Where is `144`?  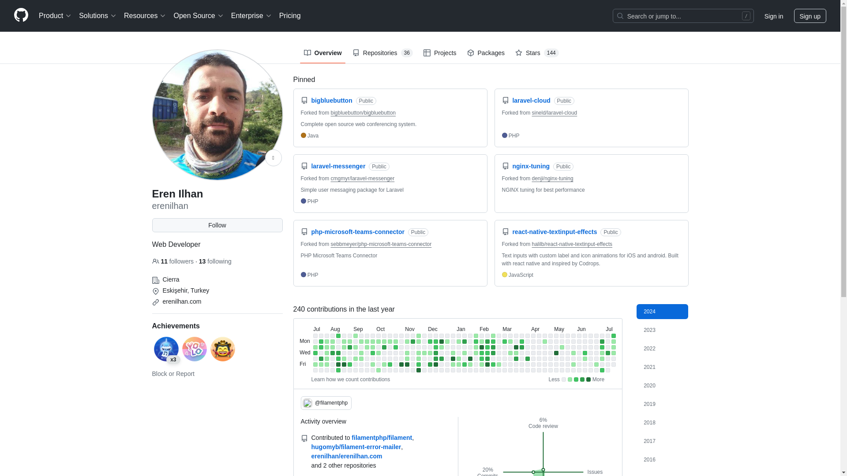 144 is located at coordinates (551, 53).